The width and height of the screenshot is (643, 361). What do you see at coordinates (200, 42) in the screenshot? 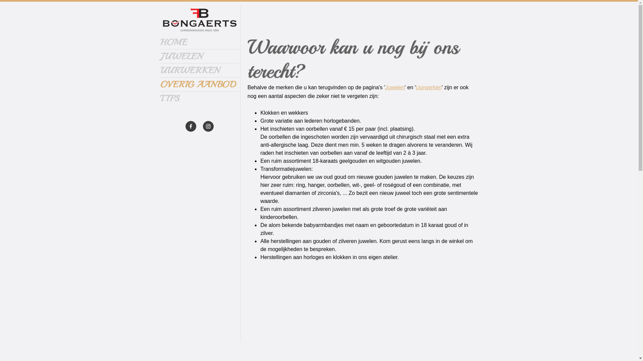
I see `HOME` at bounding box center [200, 42].